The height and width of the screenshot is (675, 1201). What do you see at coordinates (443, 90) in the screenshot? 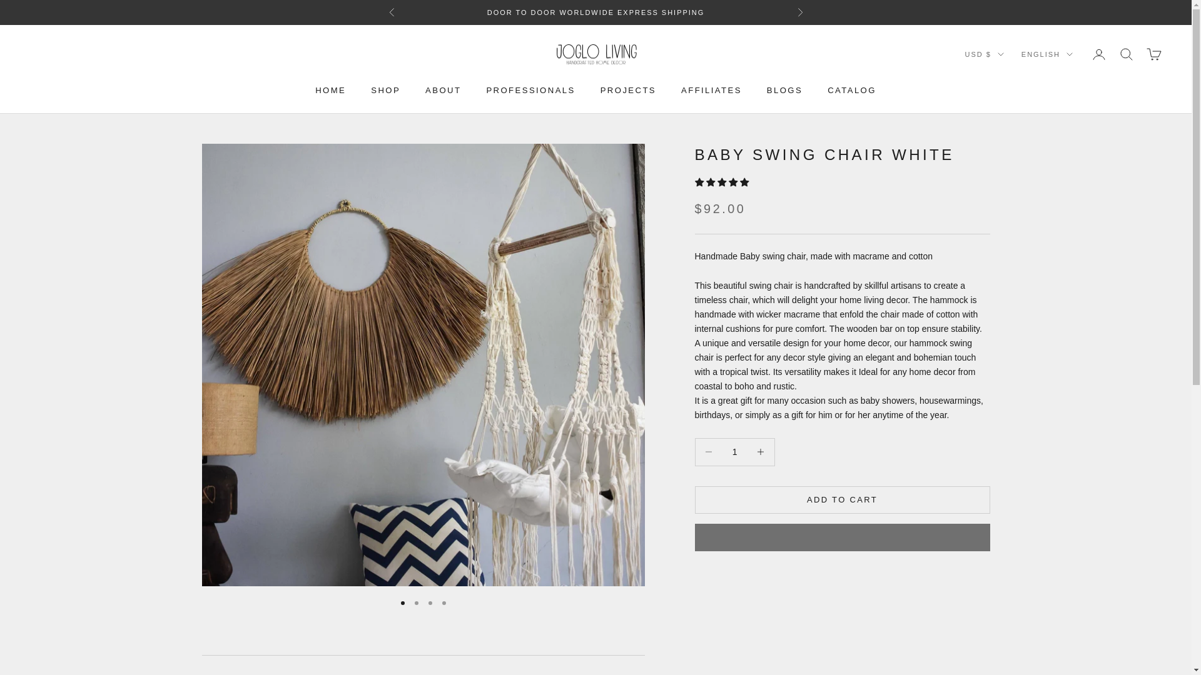
I see `ABOUT` at bounding box center [443, 90].